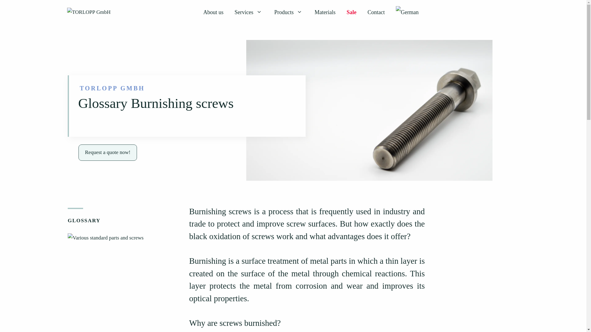 The width and height of the screenshot is (591, 332). What do you see at coordinates (214, 12) in the screenshot?
I see `About us` at bounding box center [214, 12].